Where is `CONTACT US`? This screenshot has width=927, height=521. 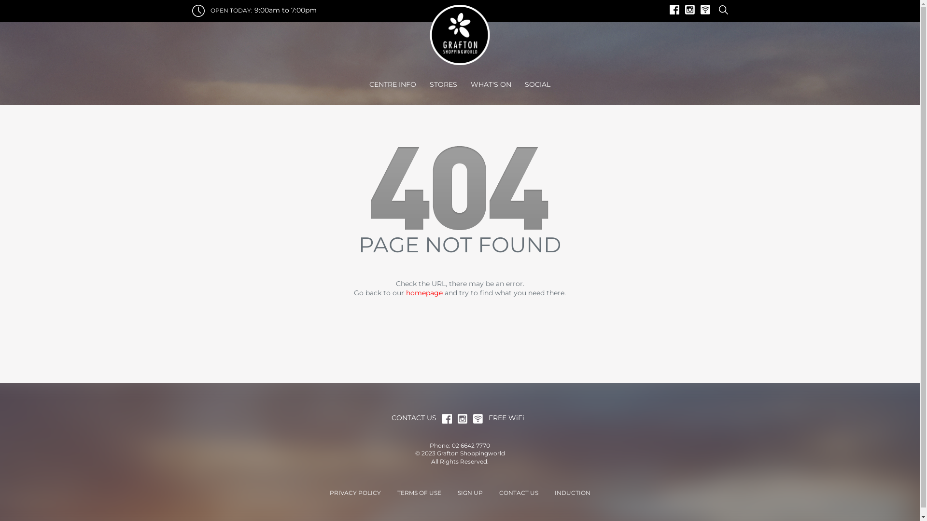 CONTACT US is located at coordinates (519, 493).